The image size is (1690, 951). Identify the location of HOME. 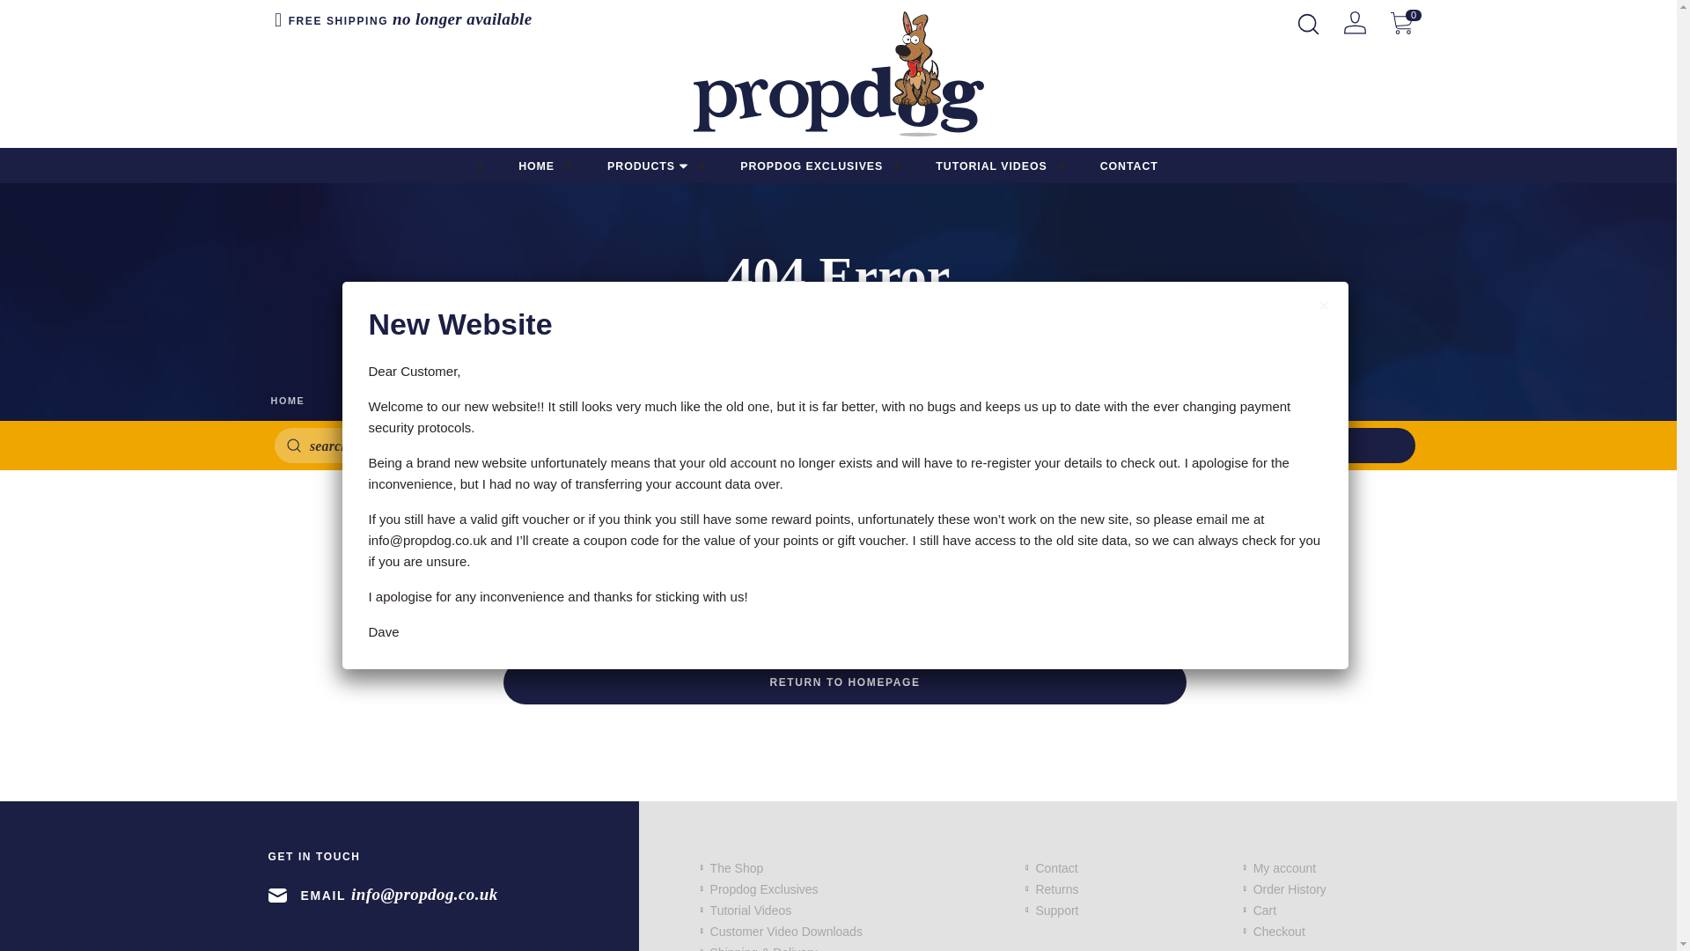
(536, 166).